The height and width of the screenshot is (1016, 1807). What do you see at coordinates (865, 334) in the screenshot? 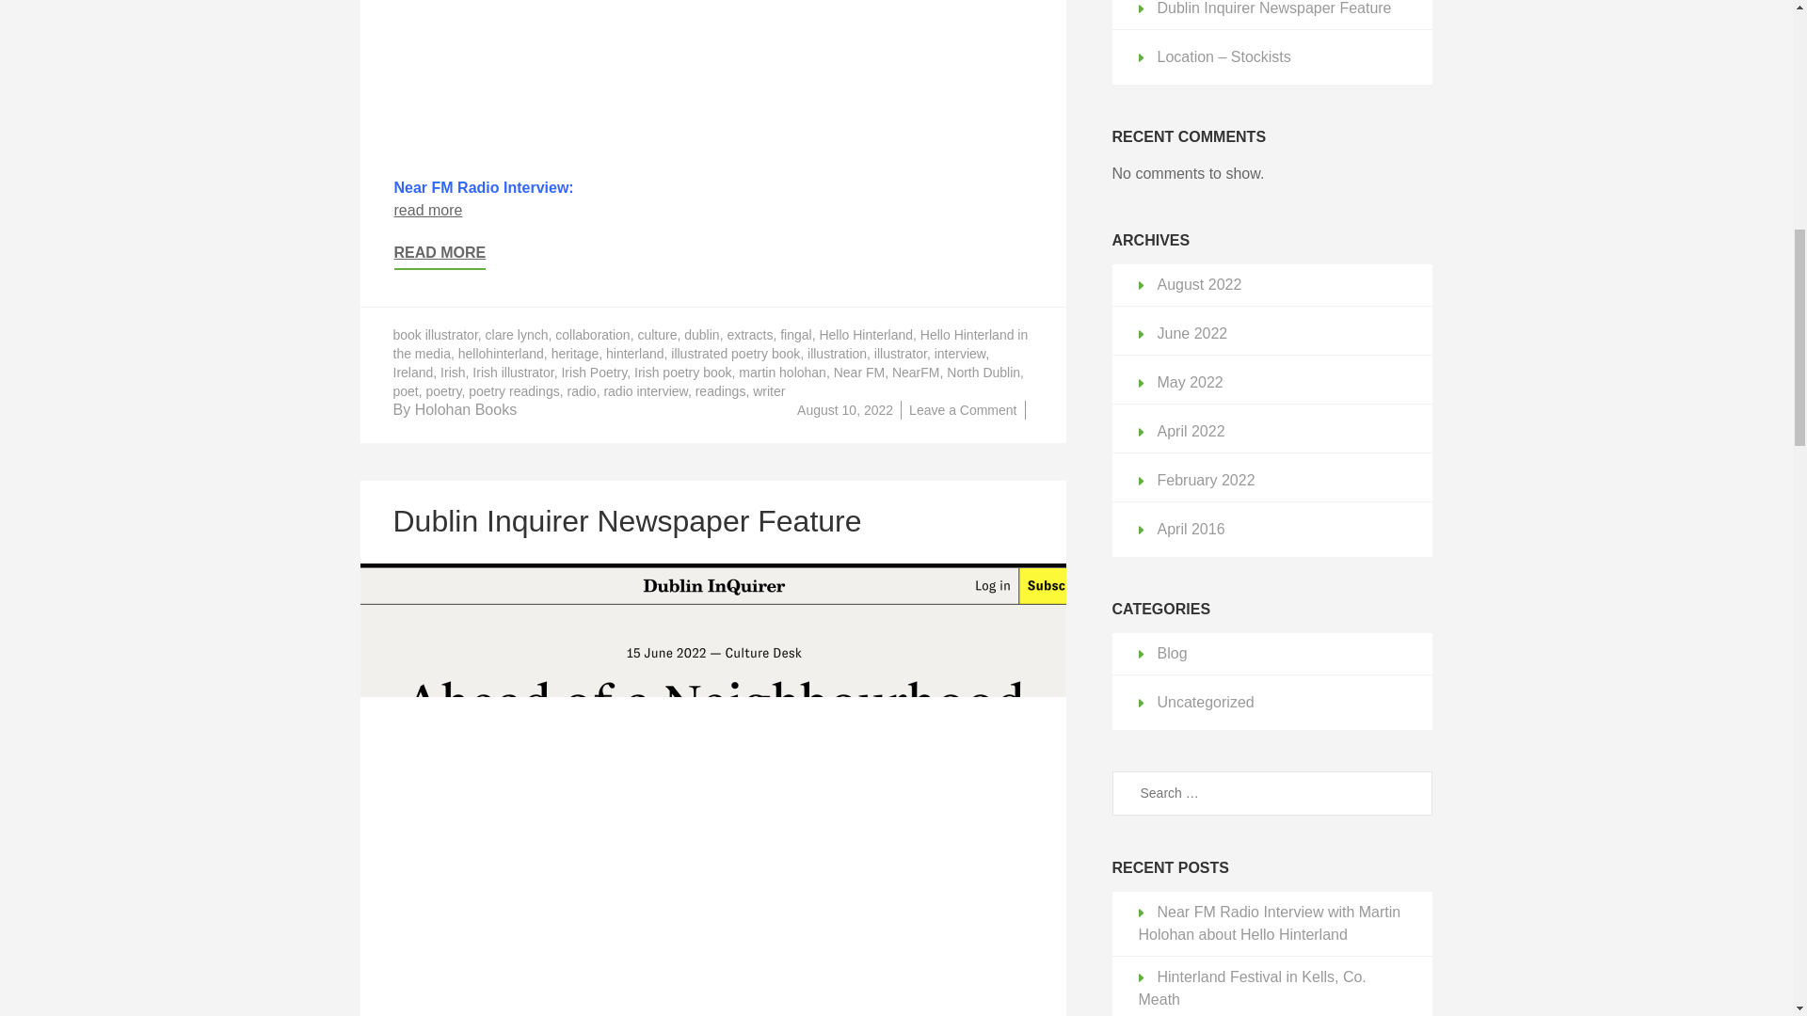
I see `Hello Hinterland` at bounding box center [865, 334].